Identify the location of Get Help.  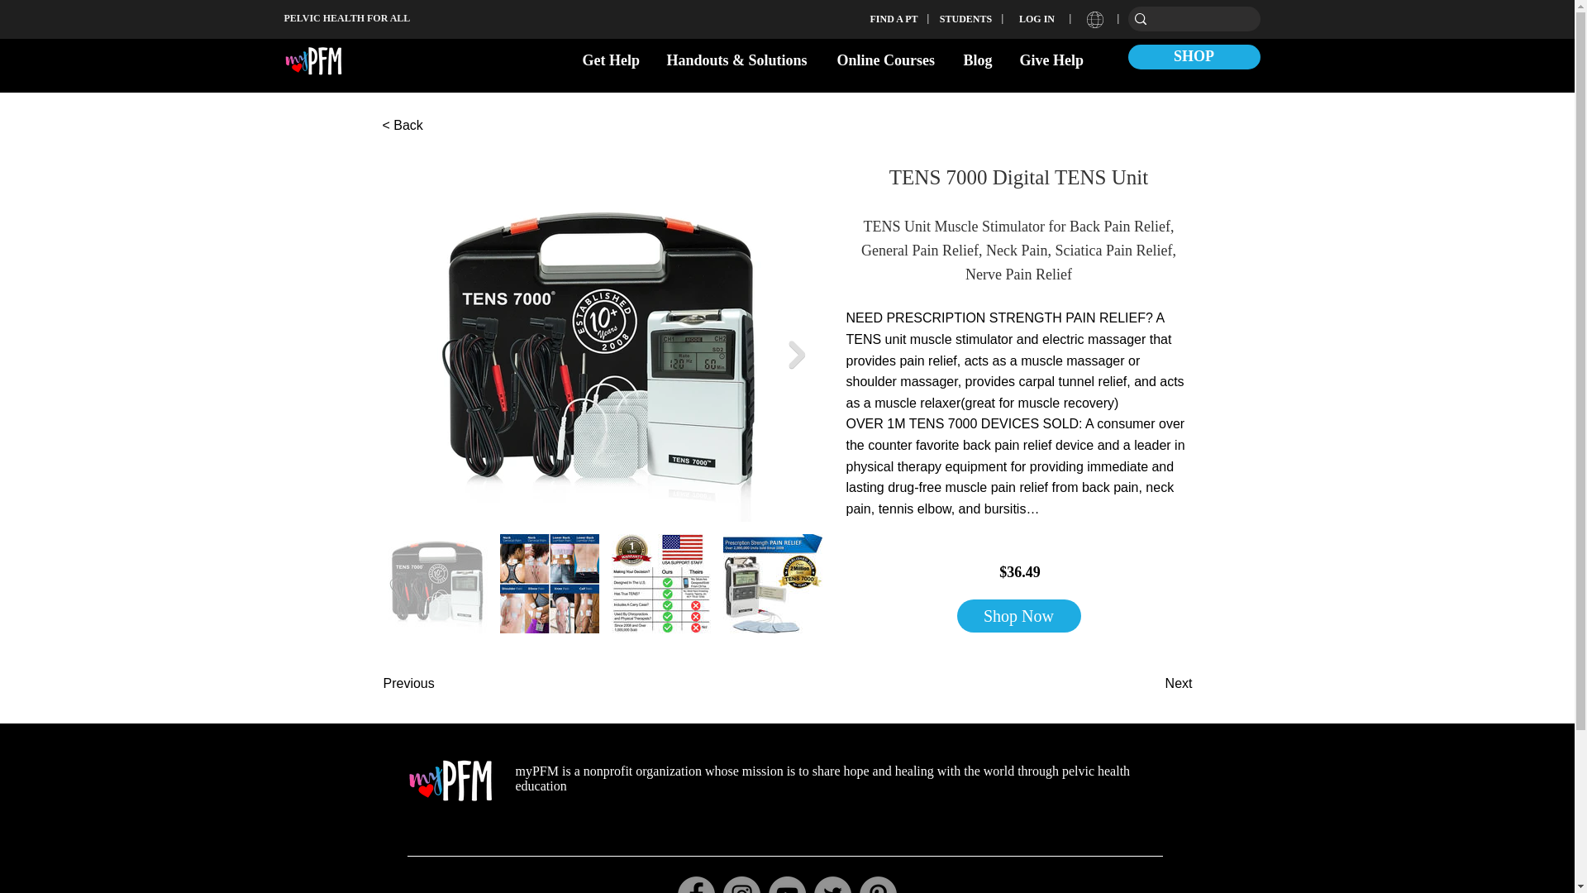
(612, 60).